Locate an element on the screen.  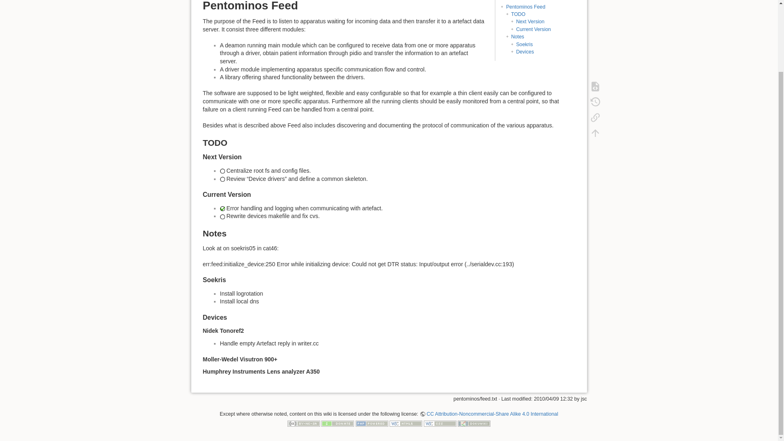
Current Version is located at coordinates (533, 29).